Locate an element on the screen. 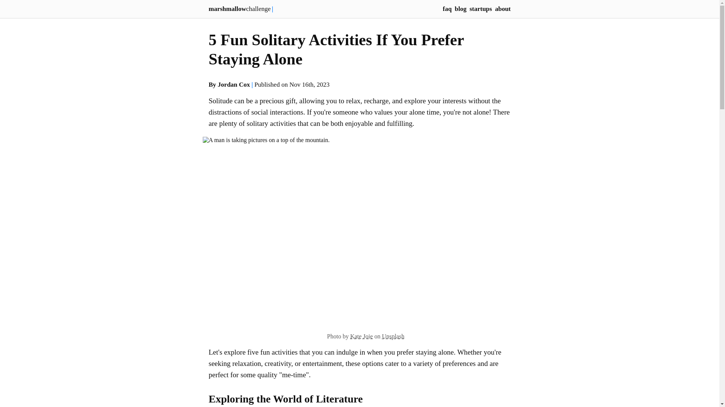 This screenshot has width=725, height=407. about is located at coordinates (503, 9).